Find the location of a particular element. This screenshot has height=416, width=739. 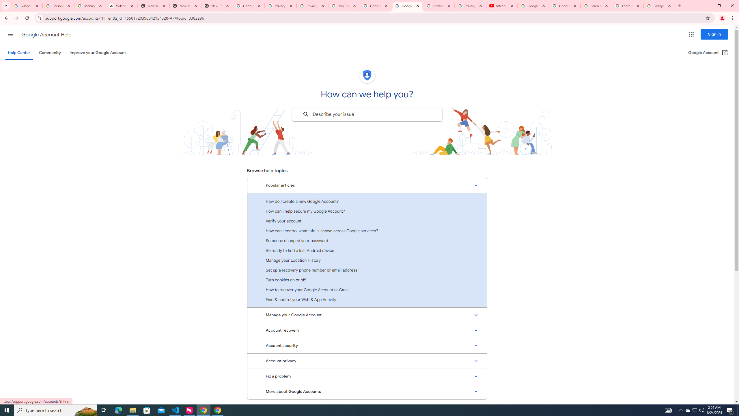

More about Google Accounts is located at coordinates (367, 392).